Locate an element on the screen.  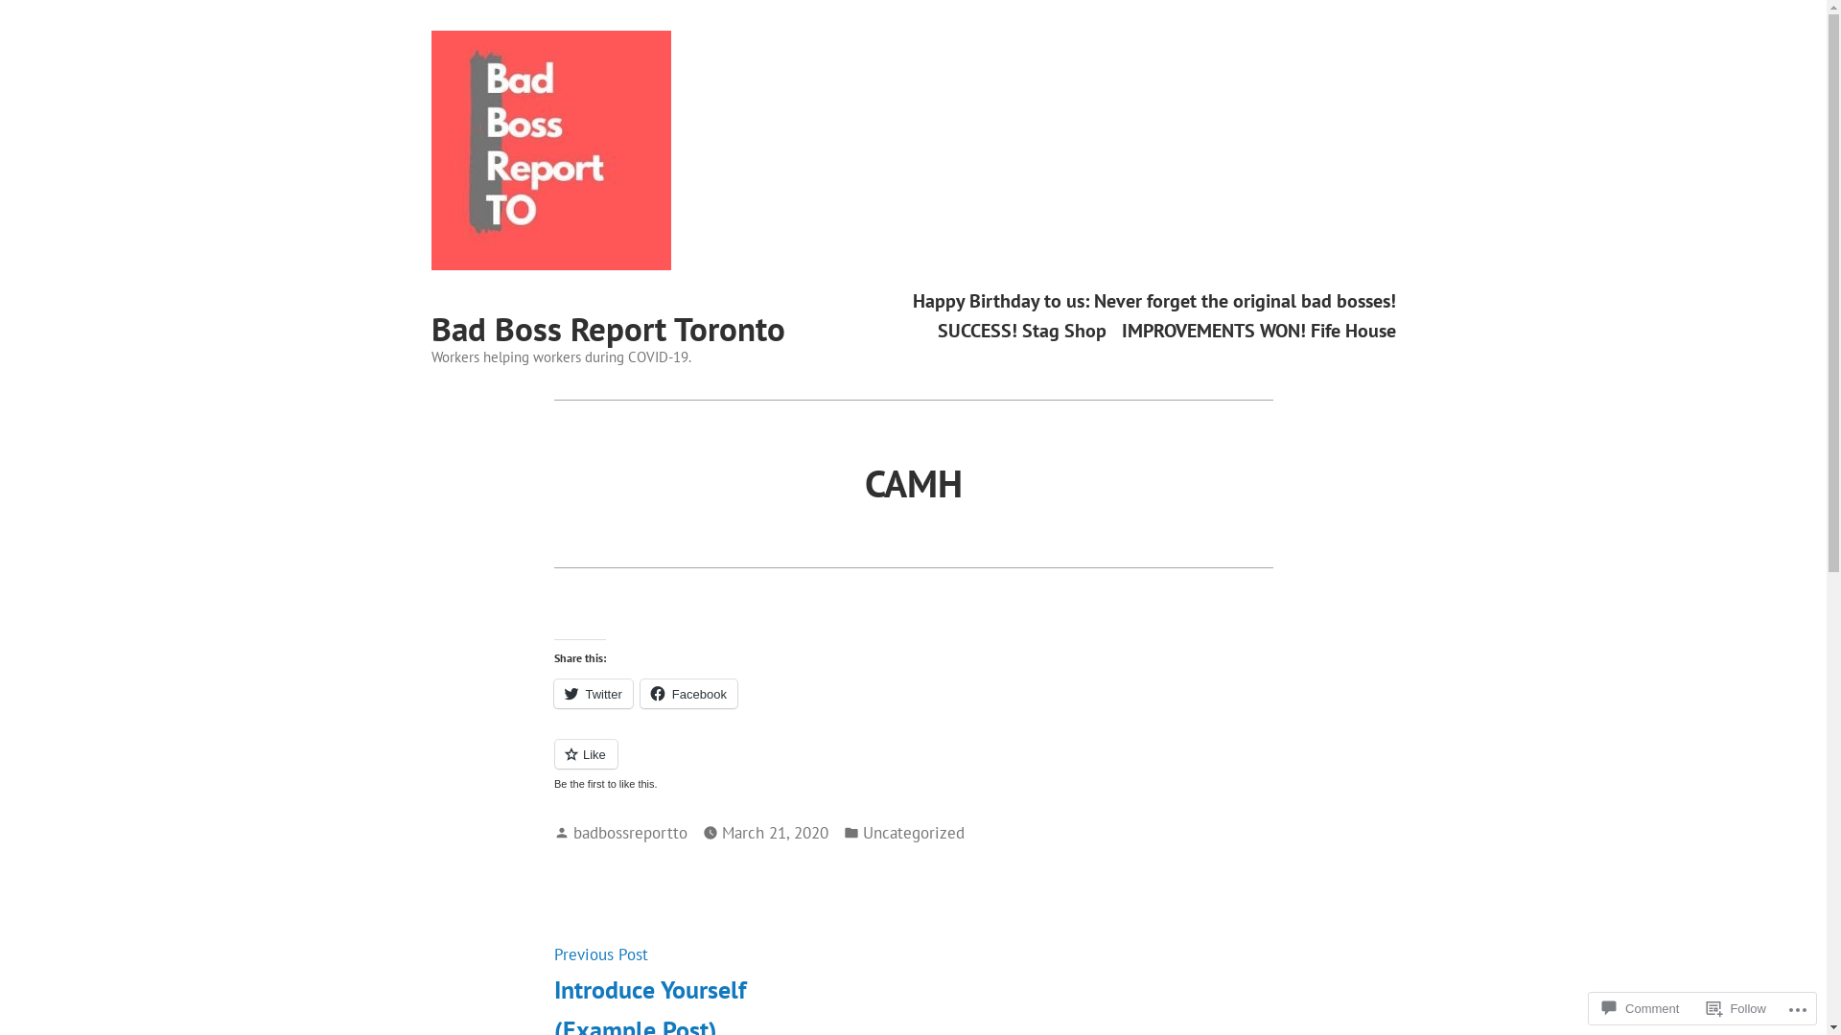
Happy Birthday to us: Never forget the original bad bosses! is located at coordinates (1154, 301).